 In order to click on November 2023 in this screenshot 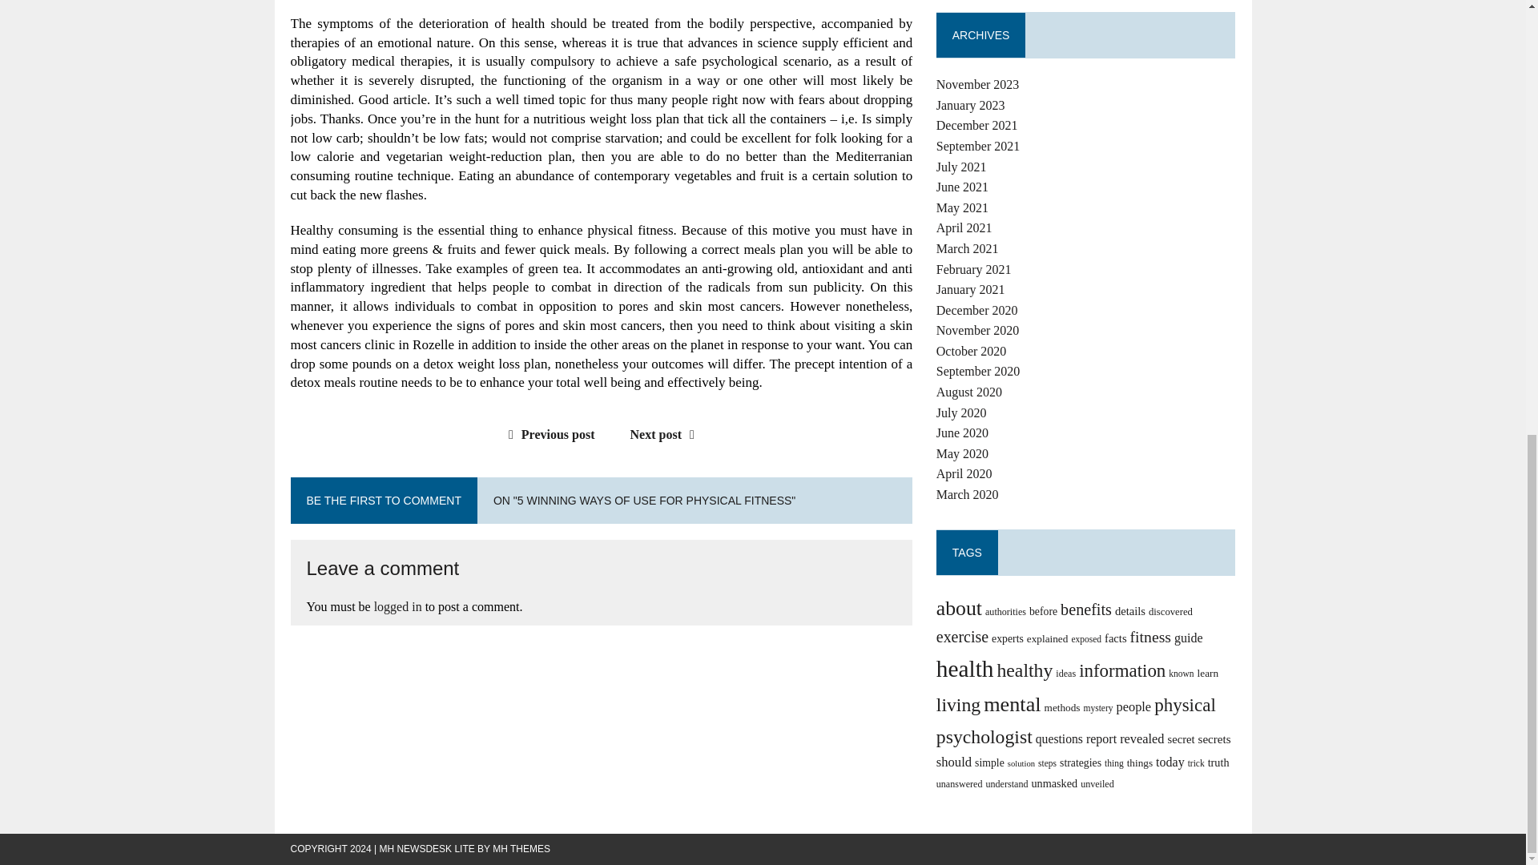, I will do `click(977, 85)`.